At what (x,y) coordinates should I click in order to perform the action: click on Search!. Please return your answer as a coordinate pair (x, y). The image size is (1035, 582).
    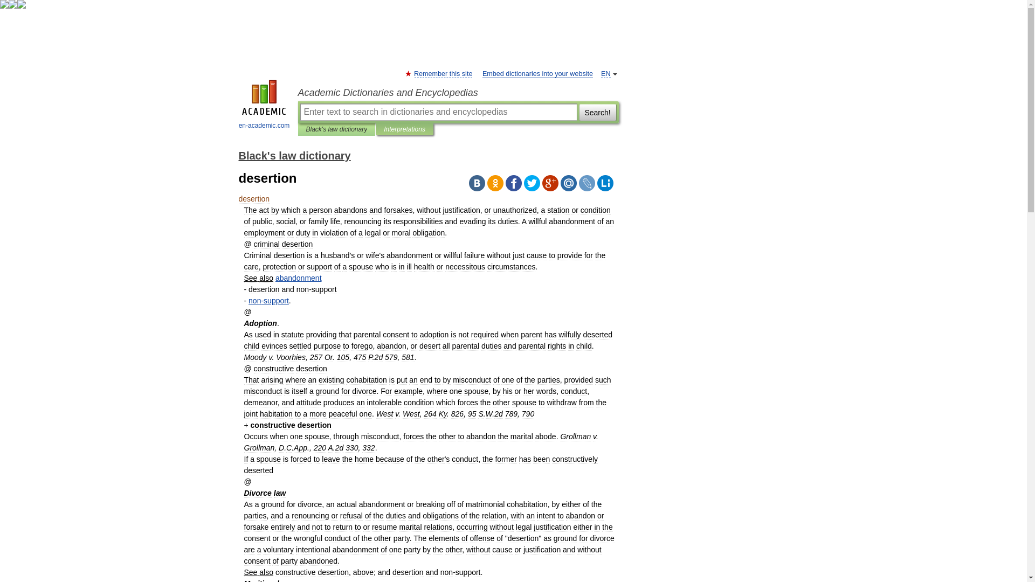
    Looking at the image, I should click on (597, 112).